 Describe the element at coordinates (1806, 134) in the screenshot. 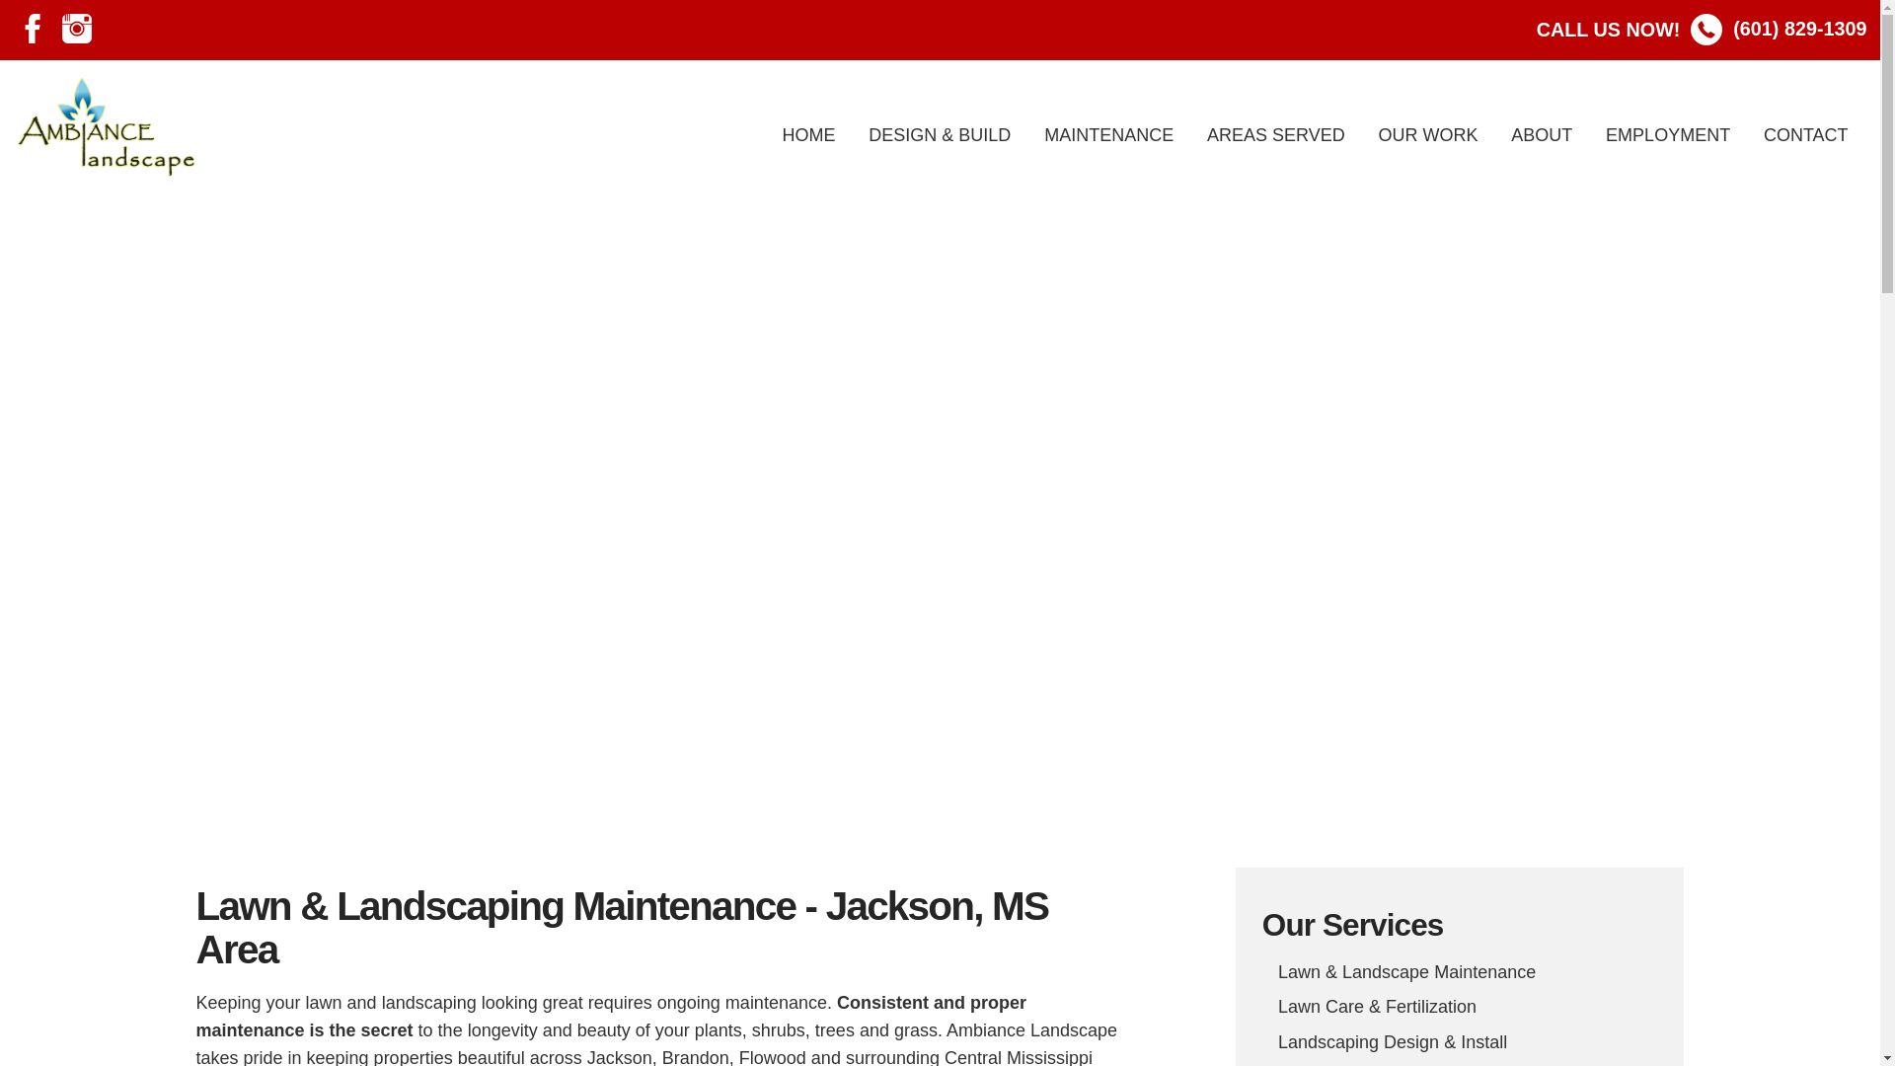

I see `CONTACT` at that location.